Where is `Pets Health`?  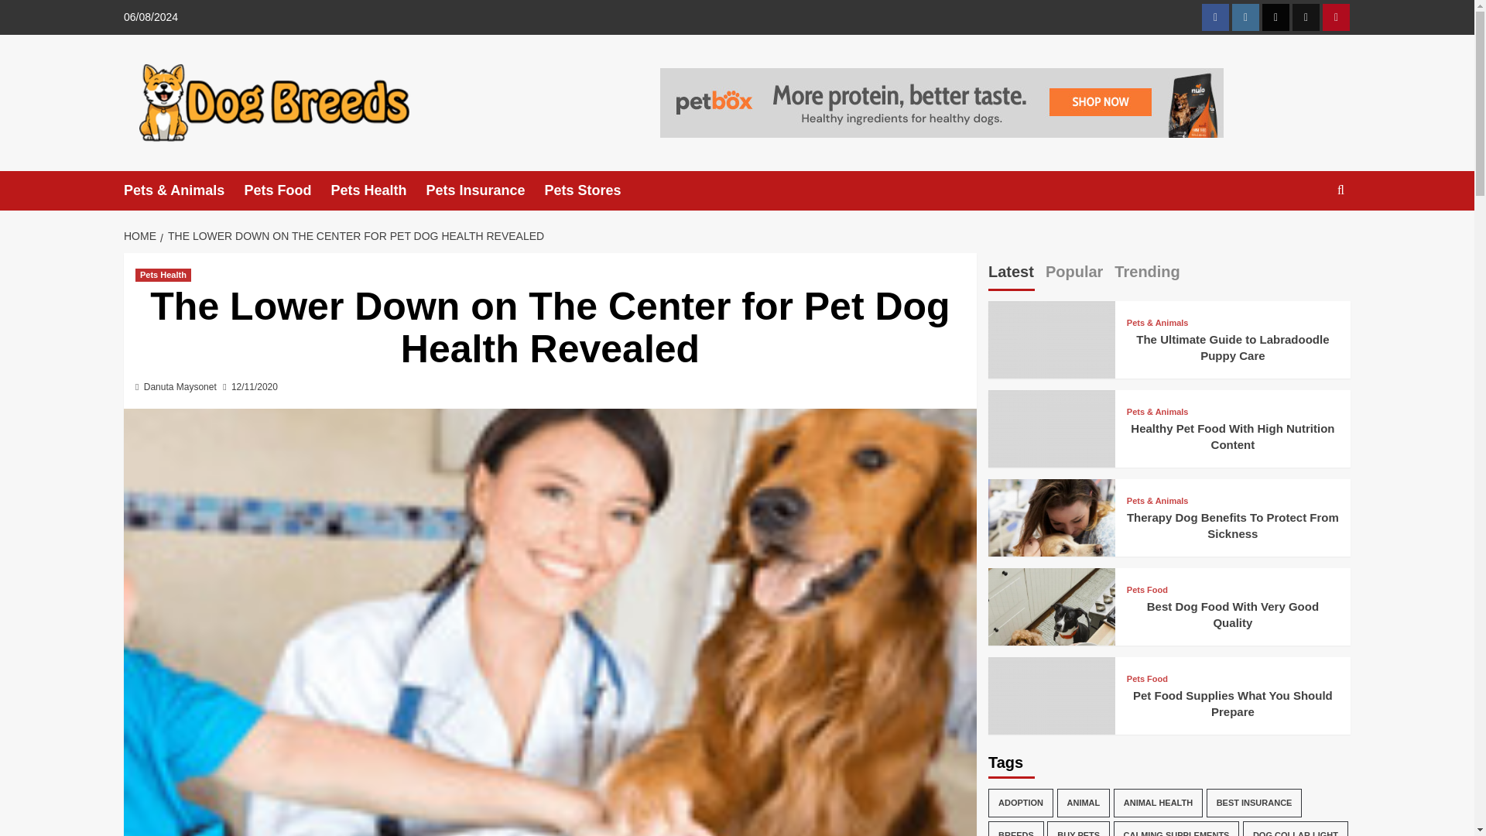
Pets Health is located at coordinates (163, 274).